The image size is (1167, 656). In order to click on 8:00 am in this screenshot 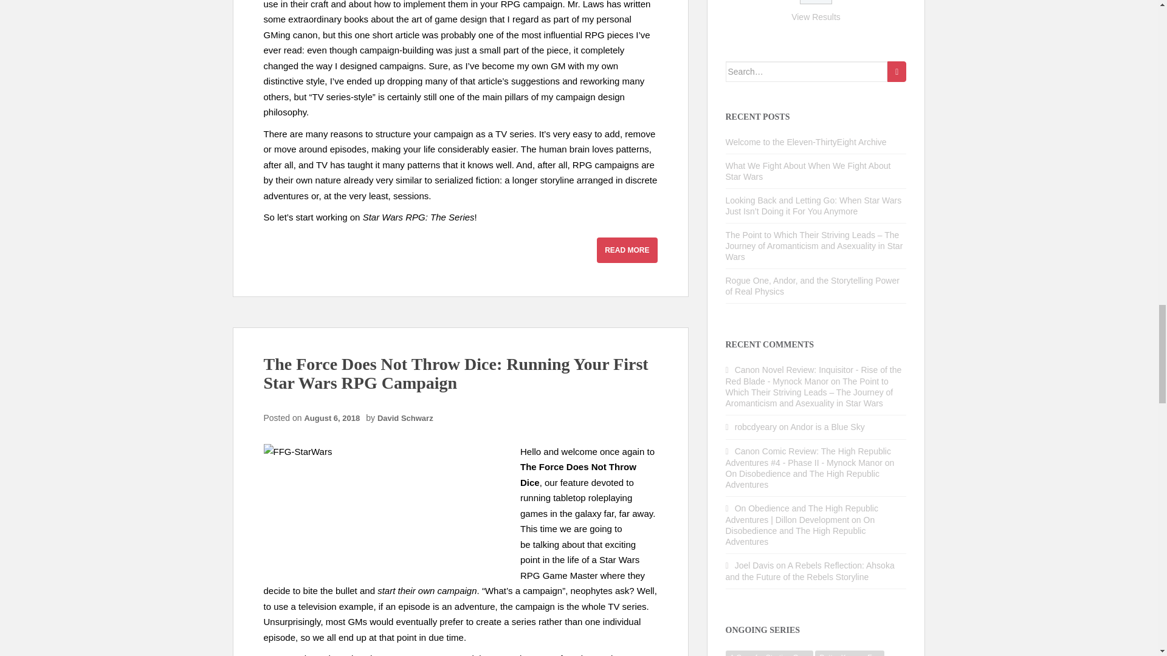, I will do `click(334, 418)`.